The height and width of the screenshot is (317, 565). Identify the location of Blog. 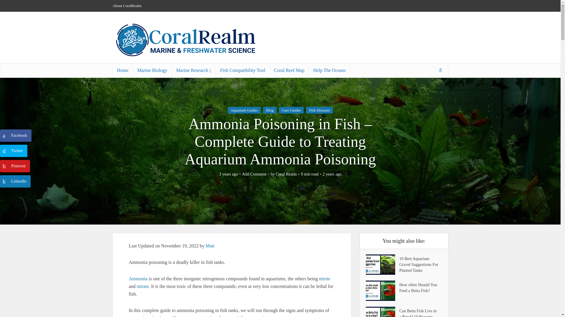
(270, 110).